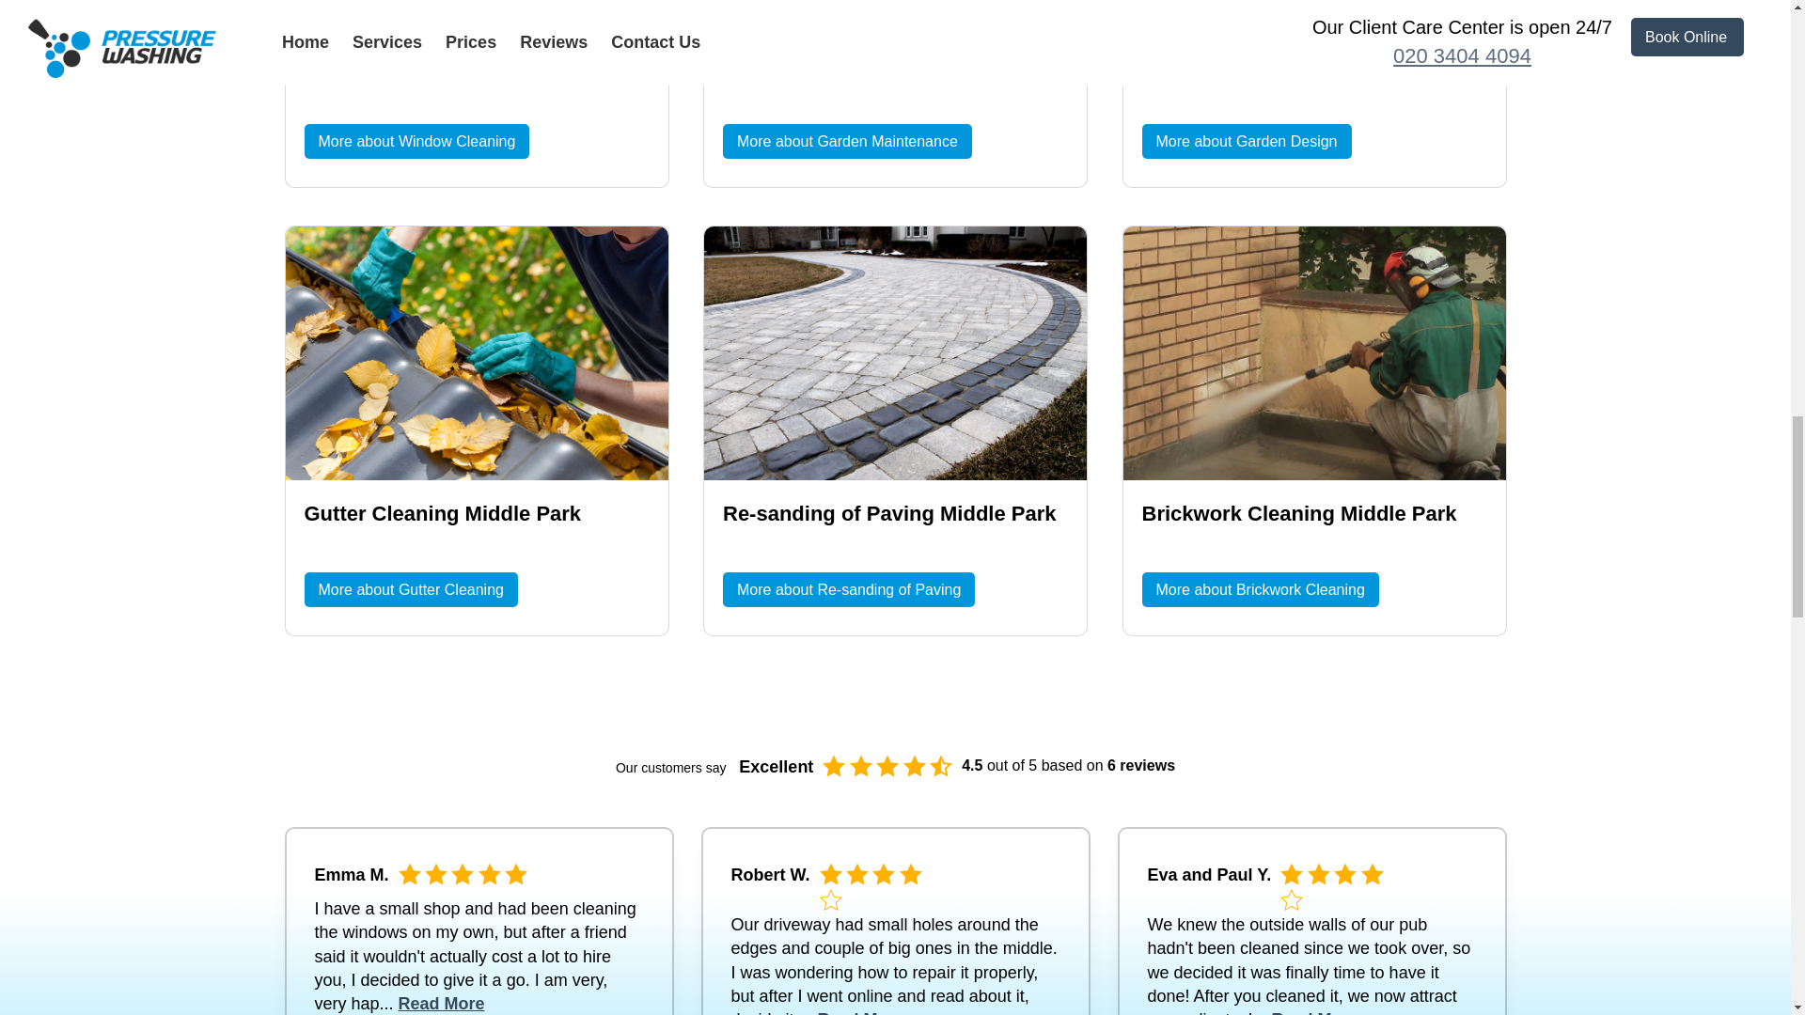 The image size is (1805, 1015). I want to click on More about Gutter Cleaning, so click(412, 589).